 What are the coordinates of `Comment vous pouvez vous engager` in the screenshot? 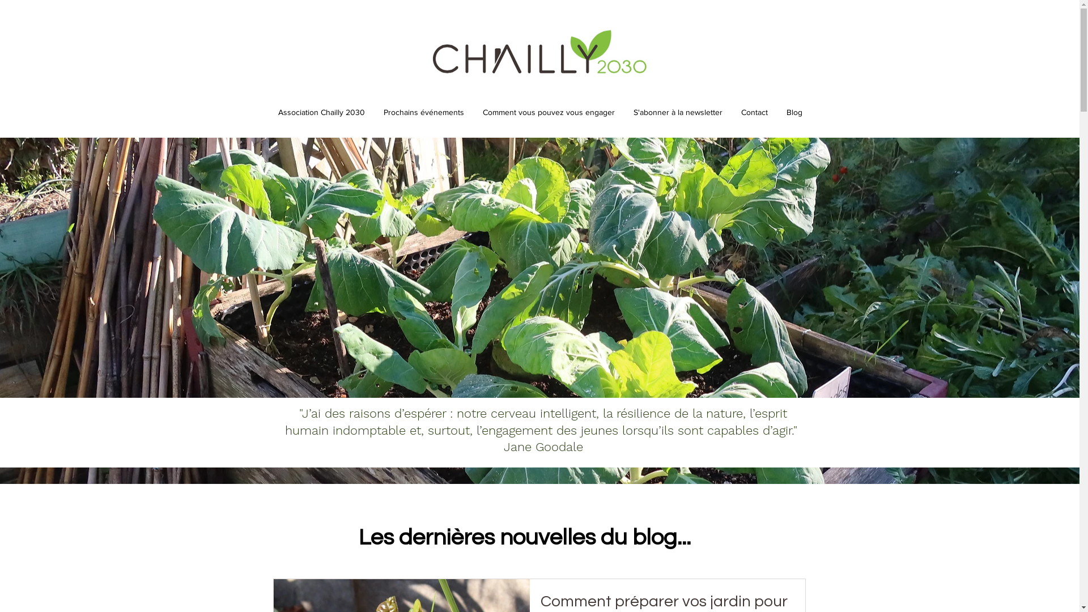 It's located at (549, 112).